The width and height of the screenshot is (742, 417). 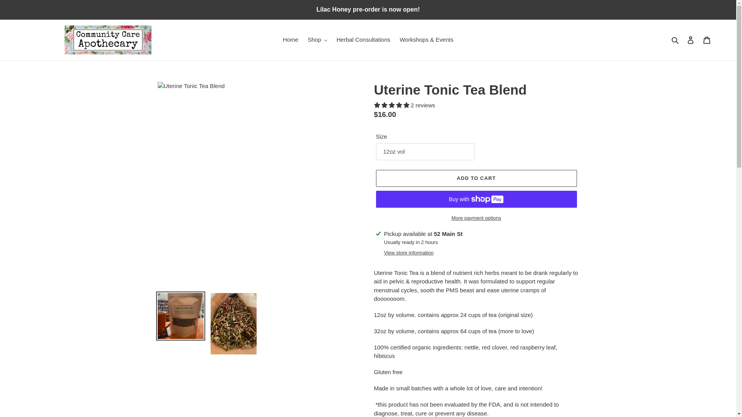 I want to click on Herbal Consultations, so click(x=363, y=39).